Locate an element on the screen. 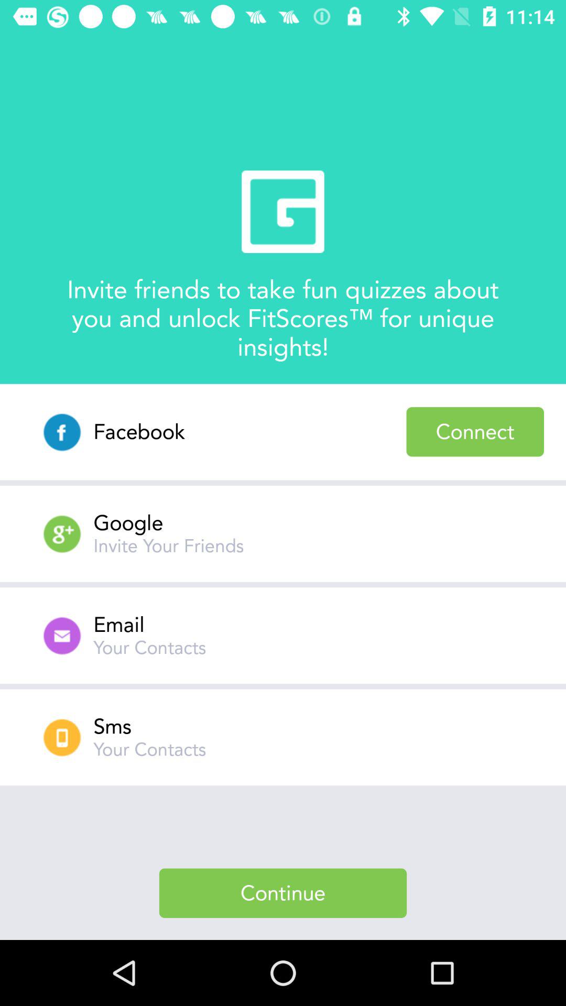 This screenshot has height=1006, width=566. launch continue item is located at coordinates (283, 893).